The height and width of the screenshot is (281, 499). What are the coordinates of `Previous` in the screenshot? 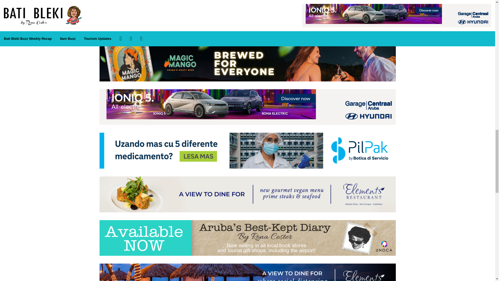 It's located at (113, 22).